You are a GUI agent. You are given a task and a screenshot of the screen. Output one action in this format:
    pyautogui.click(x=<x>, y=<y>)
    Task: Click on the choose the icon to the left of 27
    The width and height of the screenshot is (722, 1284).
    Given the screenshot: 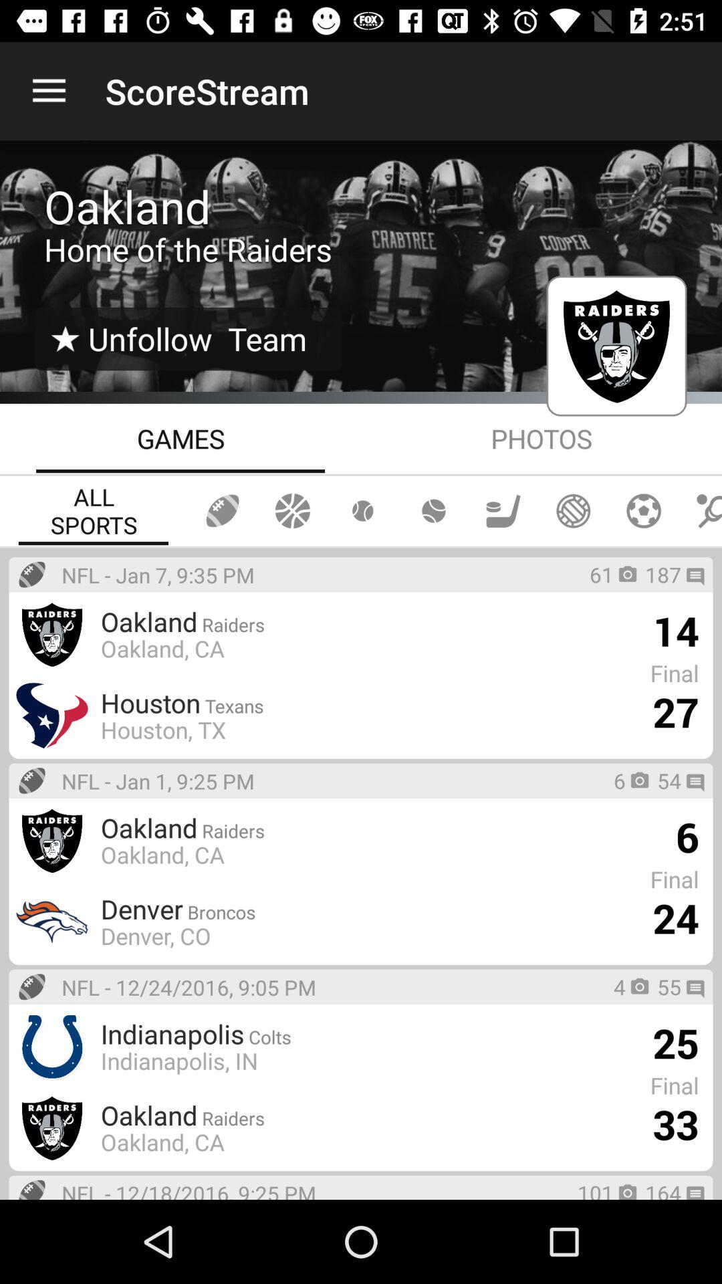 What is the action you would take?
    pyautogui.click(x=163, y=729)
    